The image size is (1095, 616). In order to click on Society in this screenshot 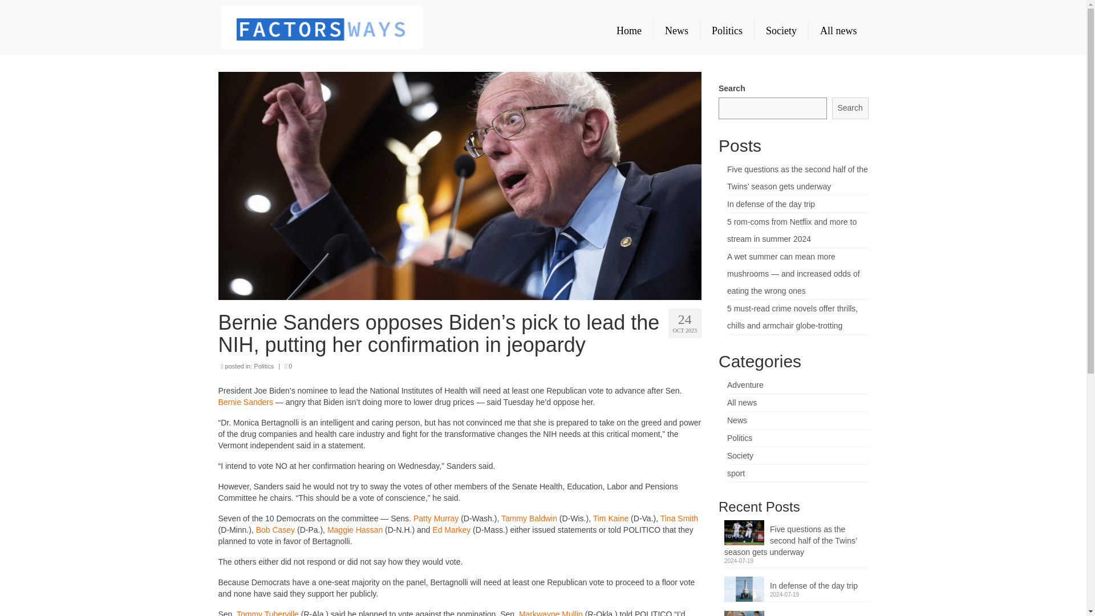, I will do `click(781, 31)`.